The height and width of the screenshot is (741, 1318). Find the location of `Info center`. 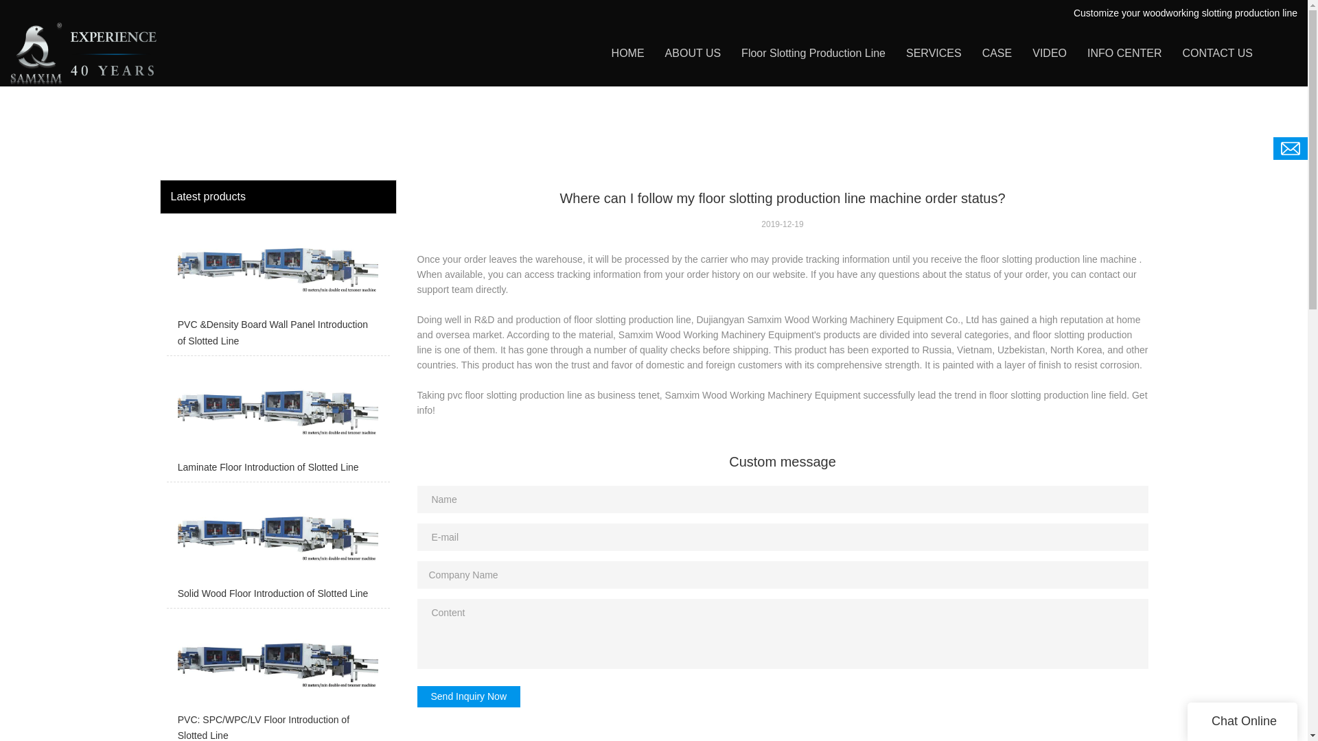

Info center is located at coordinates (213, 336).